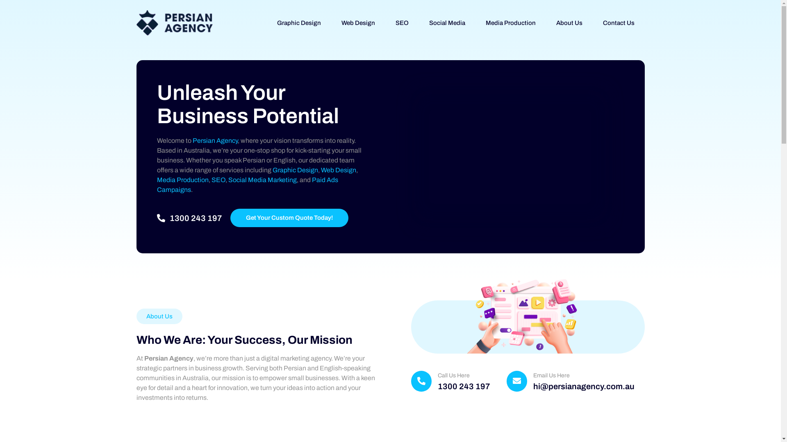  What do you see at coordinates (193, 218) in the screenshot?
I see `1300 243 197` at bounding box center [193, 218].